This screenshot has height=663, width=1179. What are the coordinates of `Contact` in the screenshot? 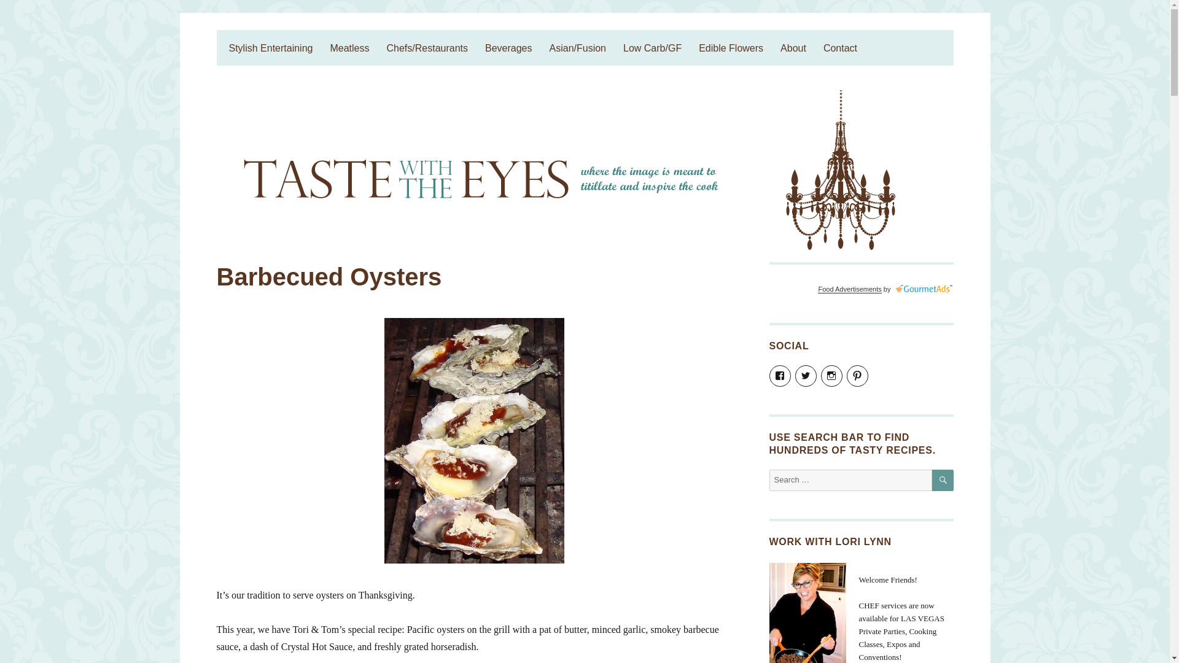 It's located at (840, 48).